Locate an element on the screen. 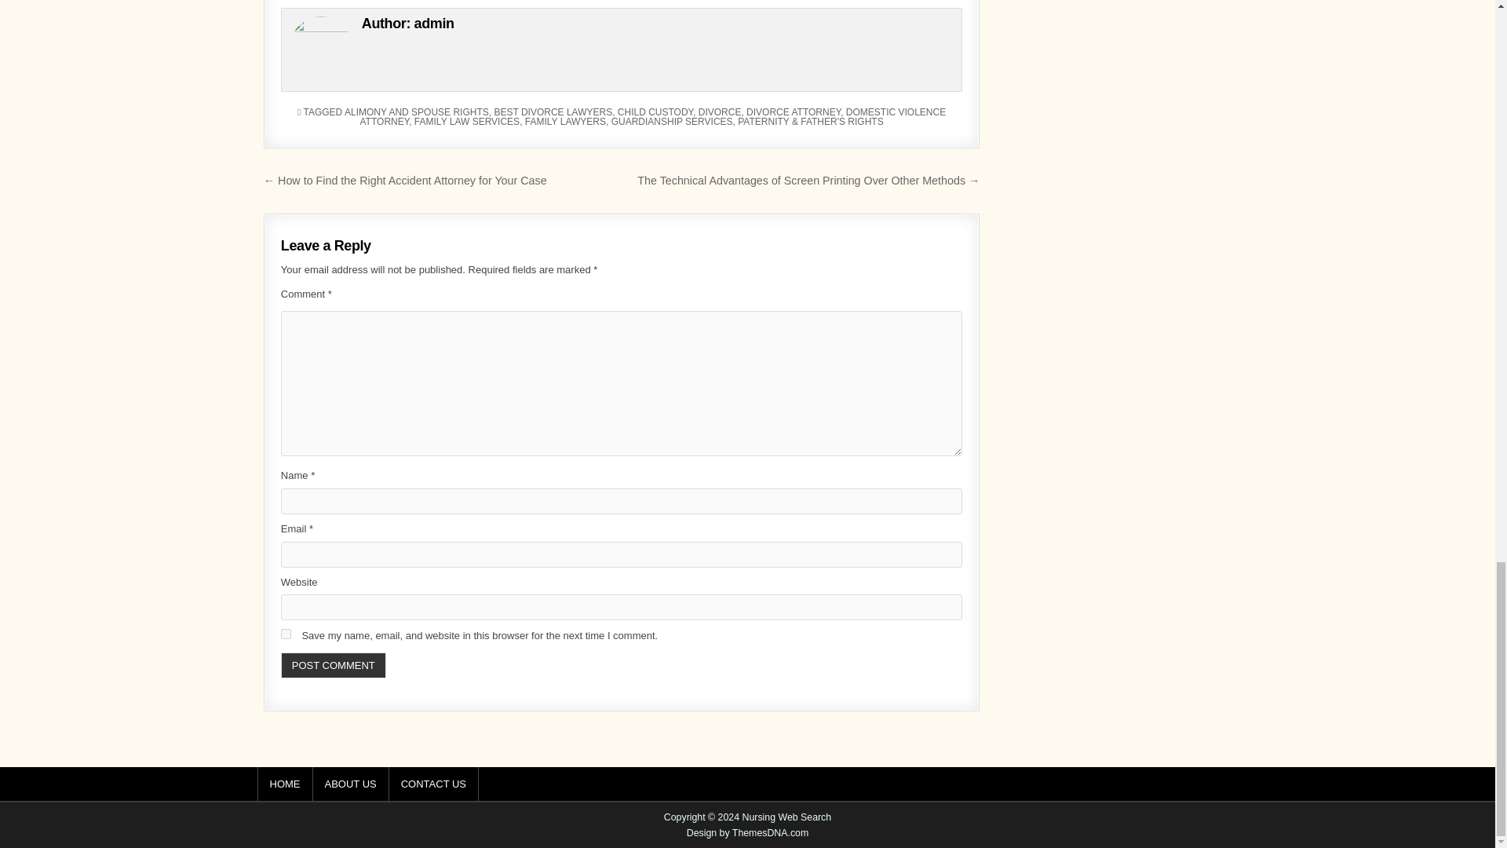 The height and width of the screenshot is (848, 1507). Post Comment is located at coordinates (333, 665).